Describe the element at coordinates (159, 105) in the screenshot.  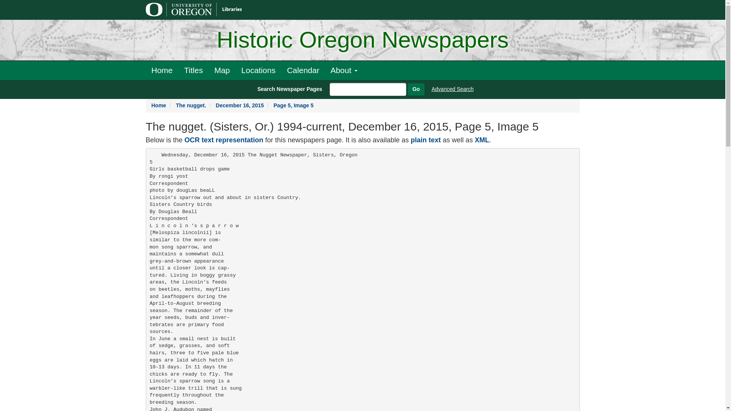
I see `Home` at that location.